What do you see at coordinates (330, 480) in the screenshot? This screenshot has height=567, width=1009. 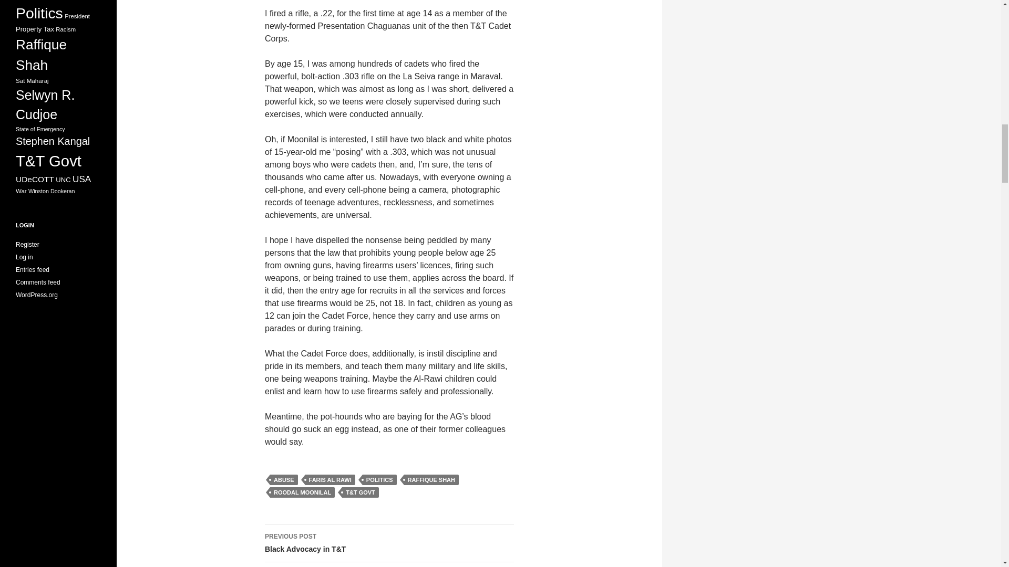 I see `FARIS AL RAWI` at bounding box center [330, 480].